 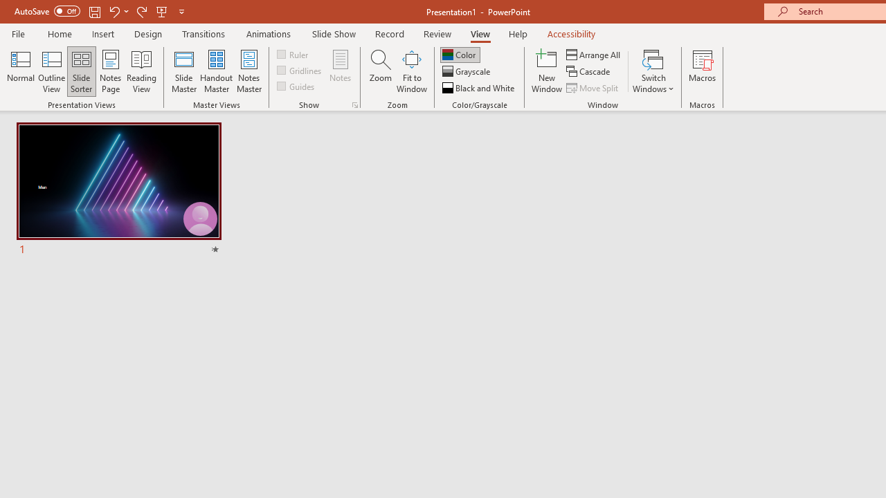 What do you see at coordinates (590, 72) in the screenshot?
I see `Cascade` at bounding box center [590, 72].